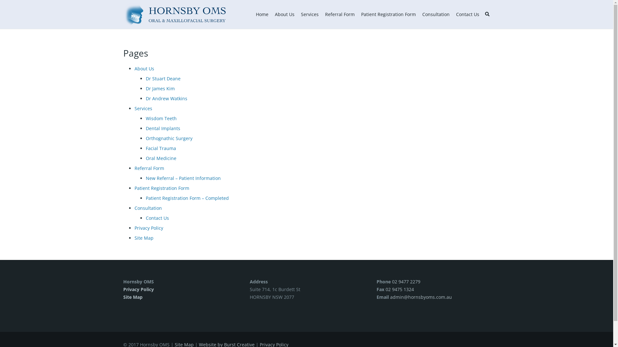 The height and width of the screenshot is (347, 618). What do you see at coordinates (163, 78) in the screenshot?
I see `Dr Stuart Deane` at bounding box center [163, 78].